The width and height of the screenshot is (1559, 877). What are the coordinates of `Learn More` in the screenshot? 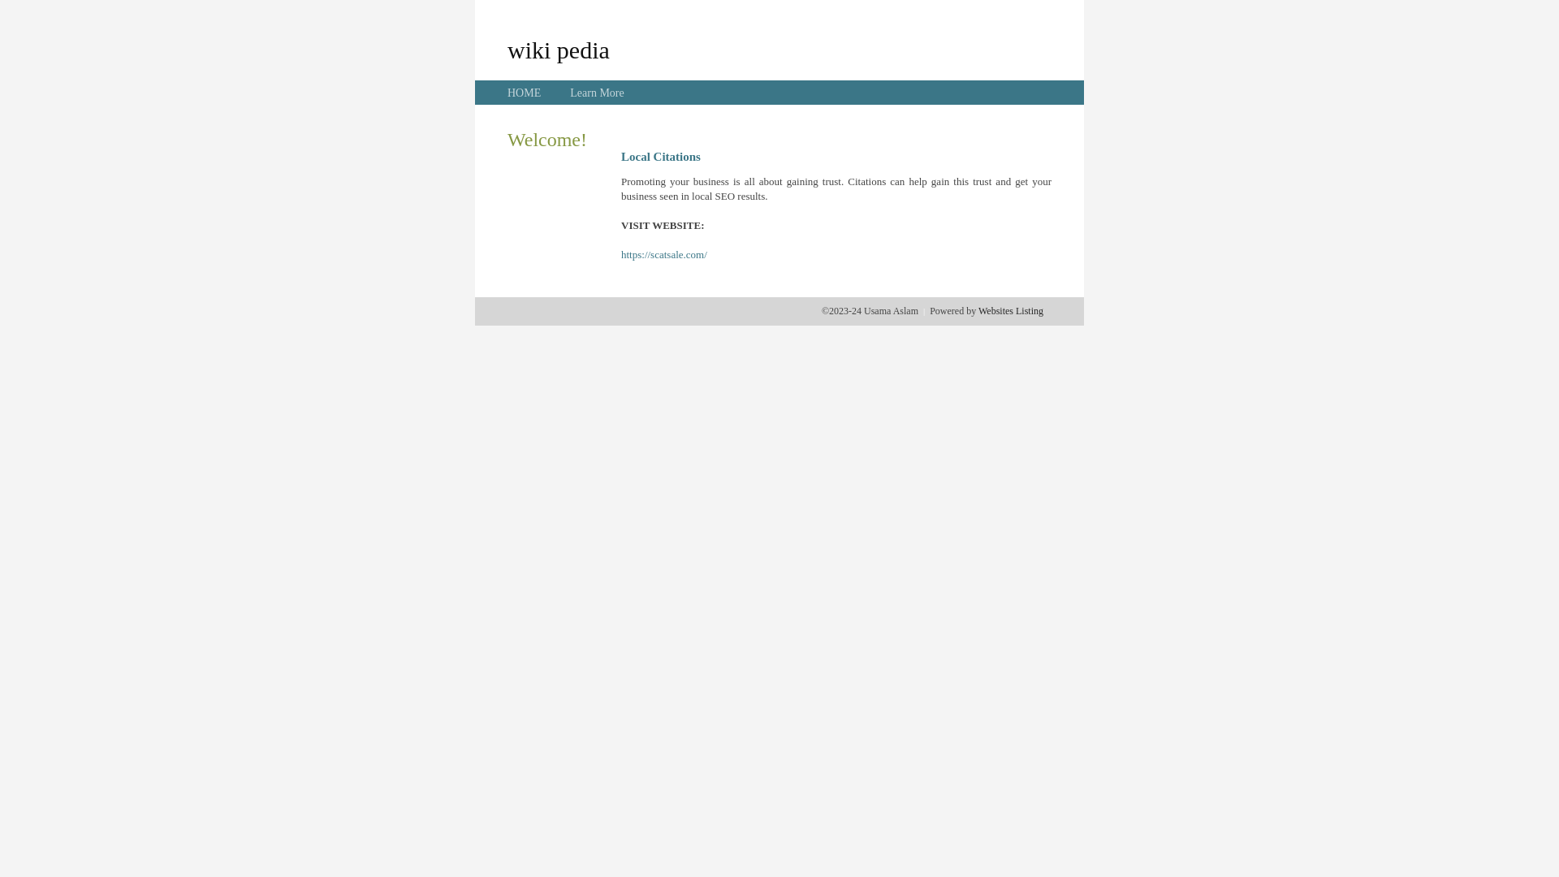 It's located at (597, 93).